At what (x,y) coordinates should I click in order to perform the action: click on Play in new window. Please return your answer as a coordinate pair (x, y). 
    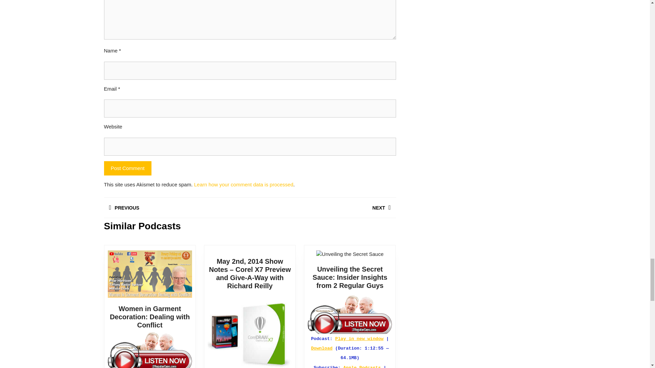
    Looking at the image, I should click on (360, 339).